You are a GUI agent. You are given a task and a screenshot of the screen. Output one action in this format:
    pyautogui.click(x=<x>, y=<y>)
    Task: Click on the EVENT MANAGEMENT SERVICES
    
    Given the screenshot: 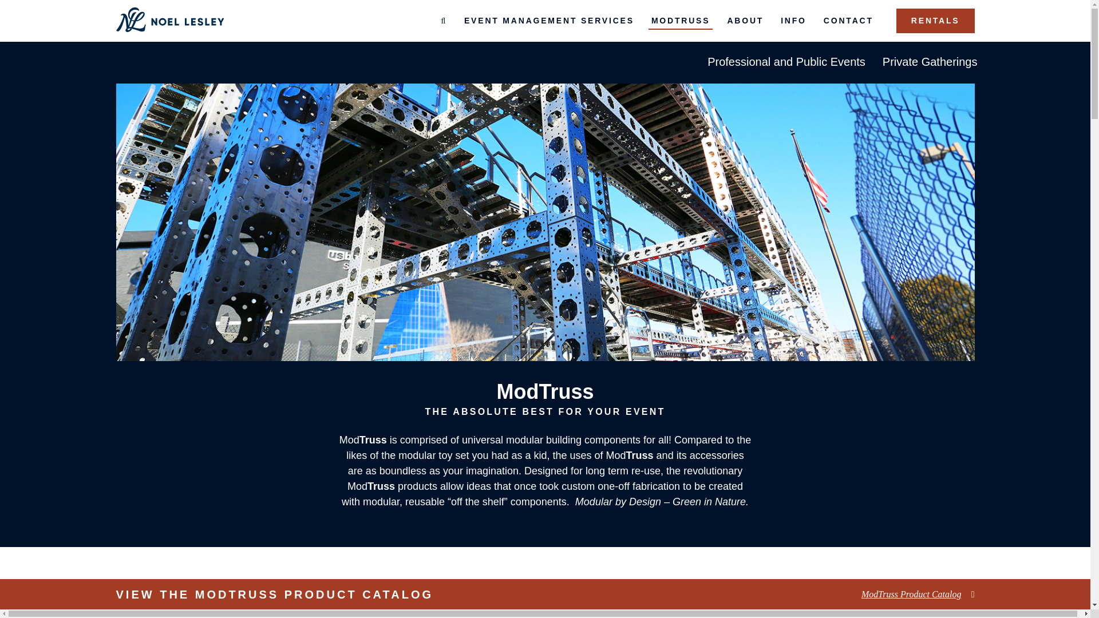 What is the action you would take?
    pyautogui.click(x=549, y=21)
    